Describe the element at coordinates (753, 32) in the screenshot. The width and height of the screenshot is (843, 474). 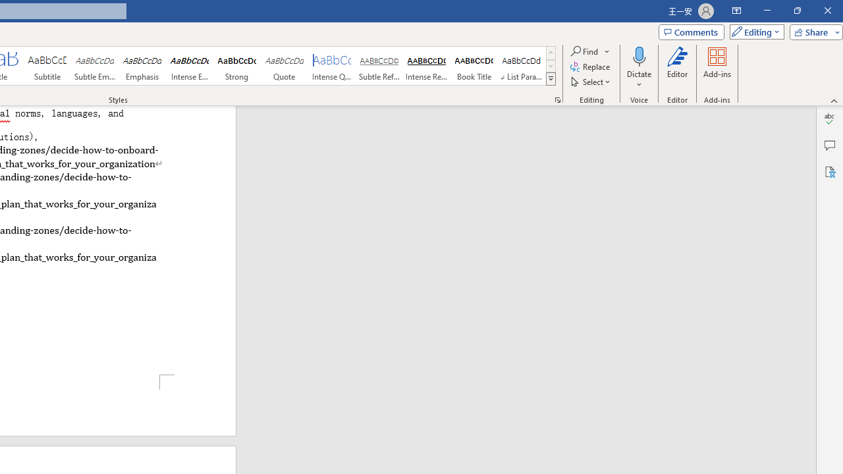
I see `Editing` at that location.